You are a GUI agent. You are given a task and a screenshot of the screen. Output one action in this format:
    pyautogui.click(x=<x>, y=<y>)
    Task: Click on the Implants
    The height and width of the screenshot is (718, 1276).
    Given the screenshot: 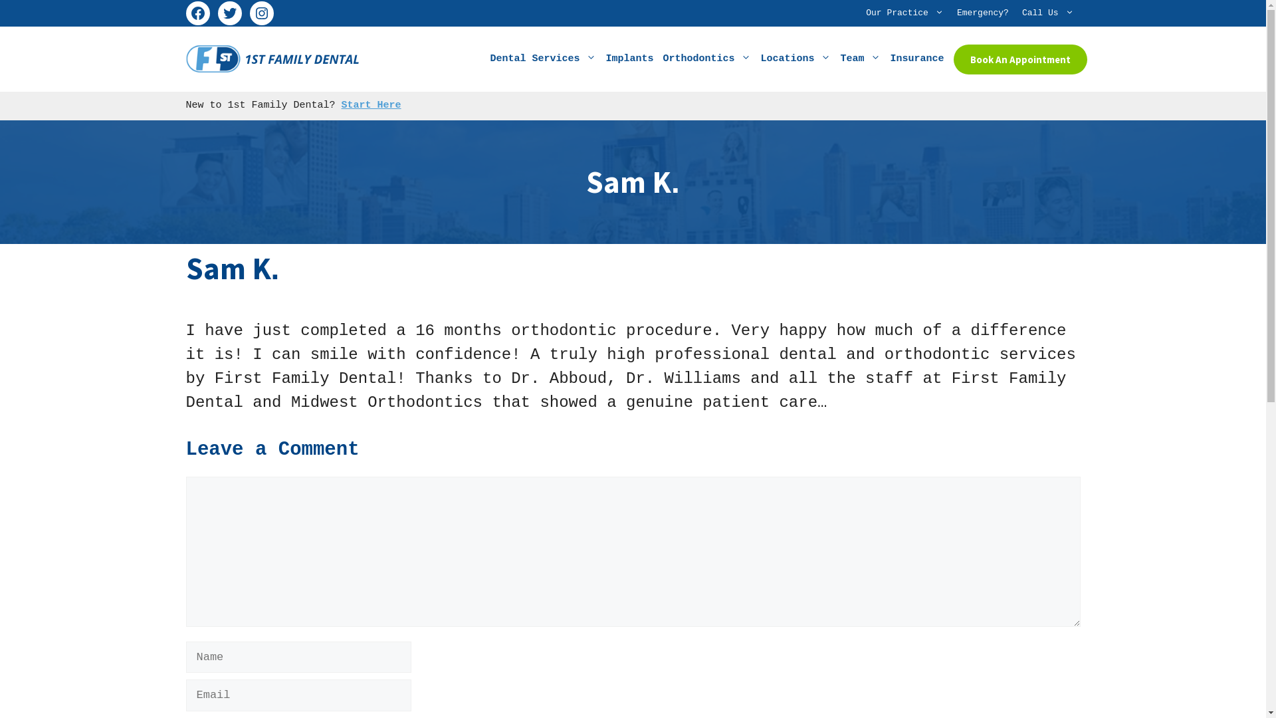 What is the action you would take?
    pyautogui.click(x=629, y=59)
    